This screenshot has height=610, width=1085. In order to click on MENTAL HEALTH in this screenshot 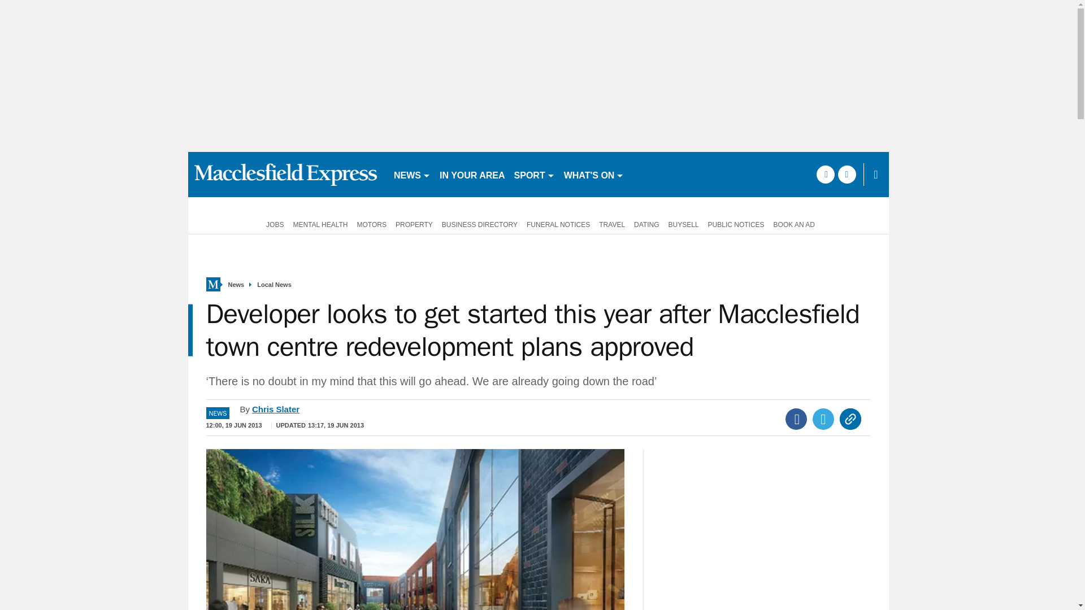, I will do `click(320, 224)`.